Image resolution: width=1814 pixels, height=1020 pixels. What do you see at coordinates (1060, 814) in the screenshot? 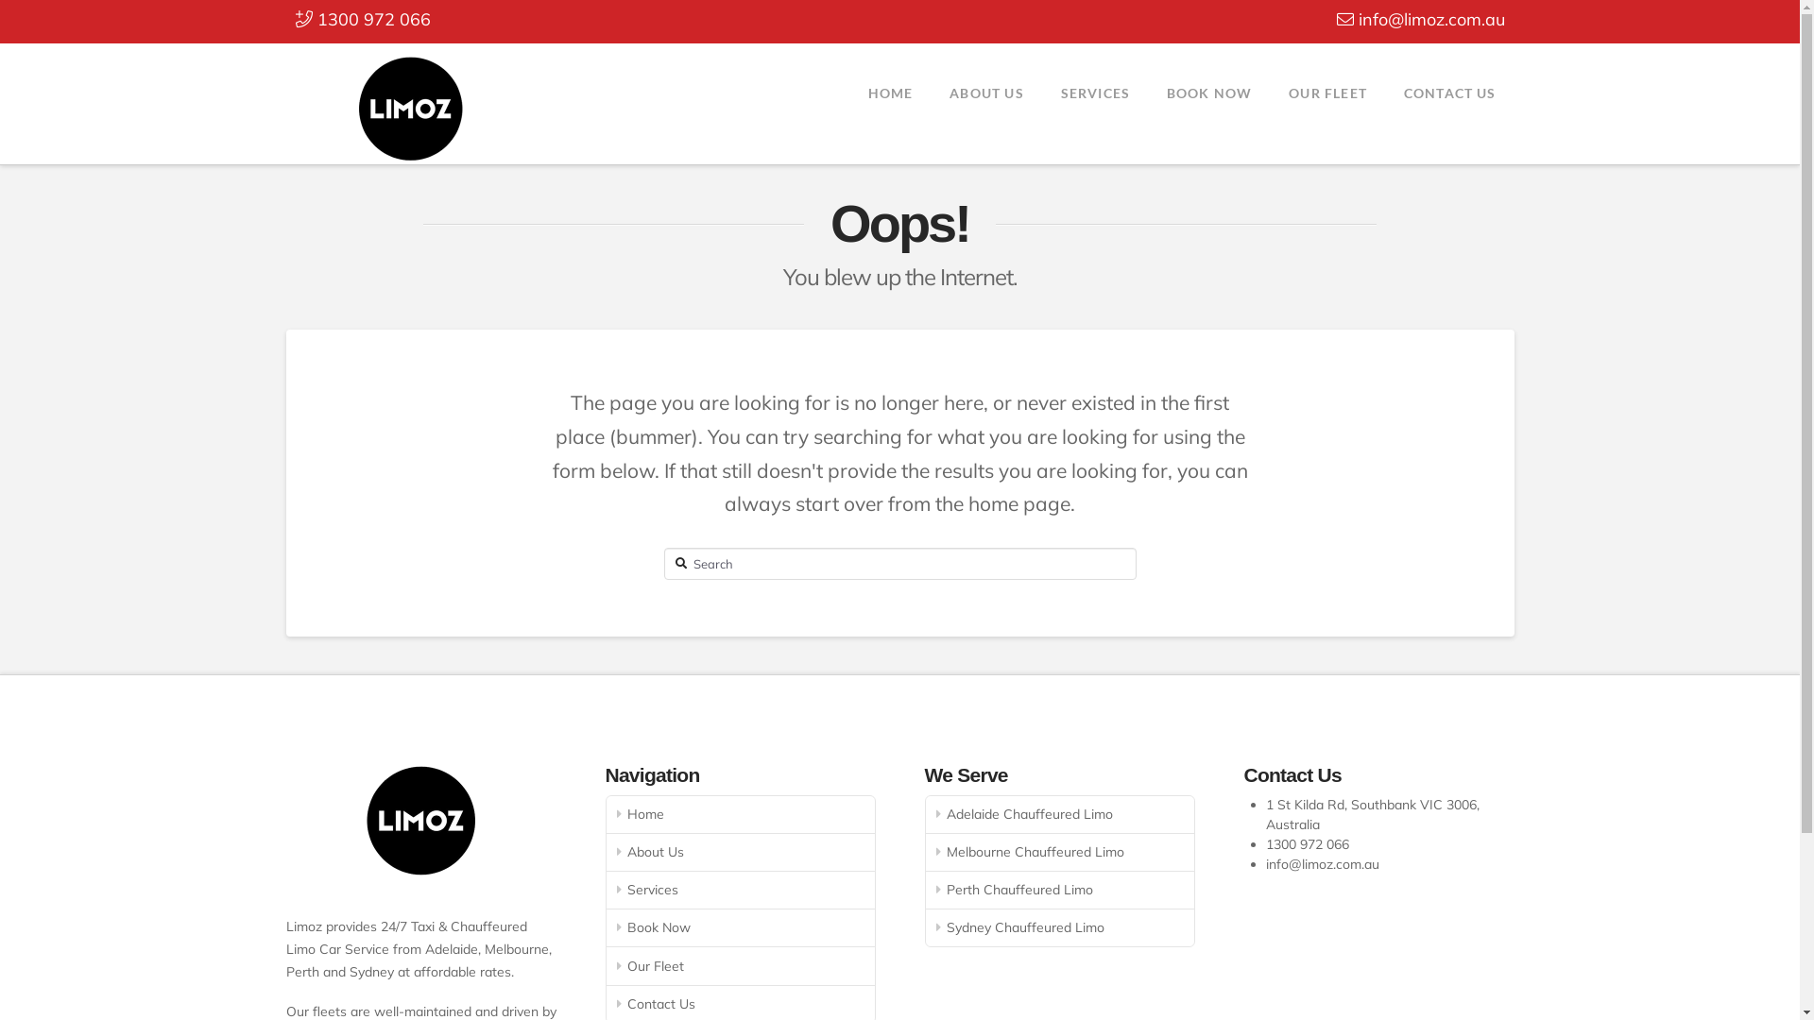
I see `Adelaide Chauffeured Limo` at bounding box center [1060, 814].